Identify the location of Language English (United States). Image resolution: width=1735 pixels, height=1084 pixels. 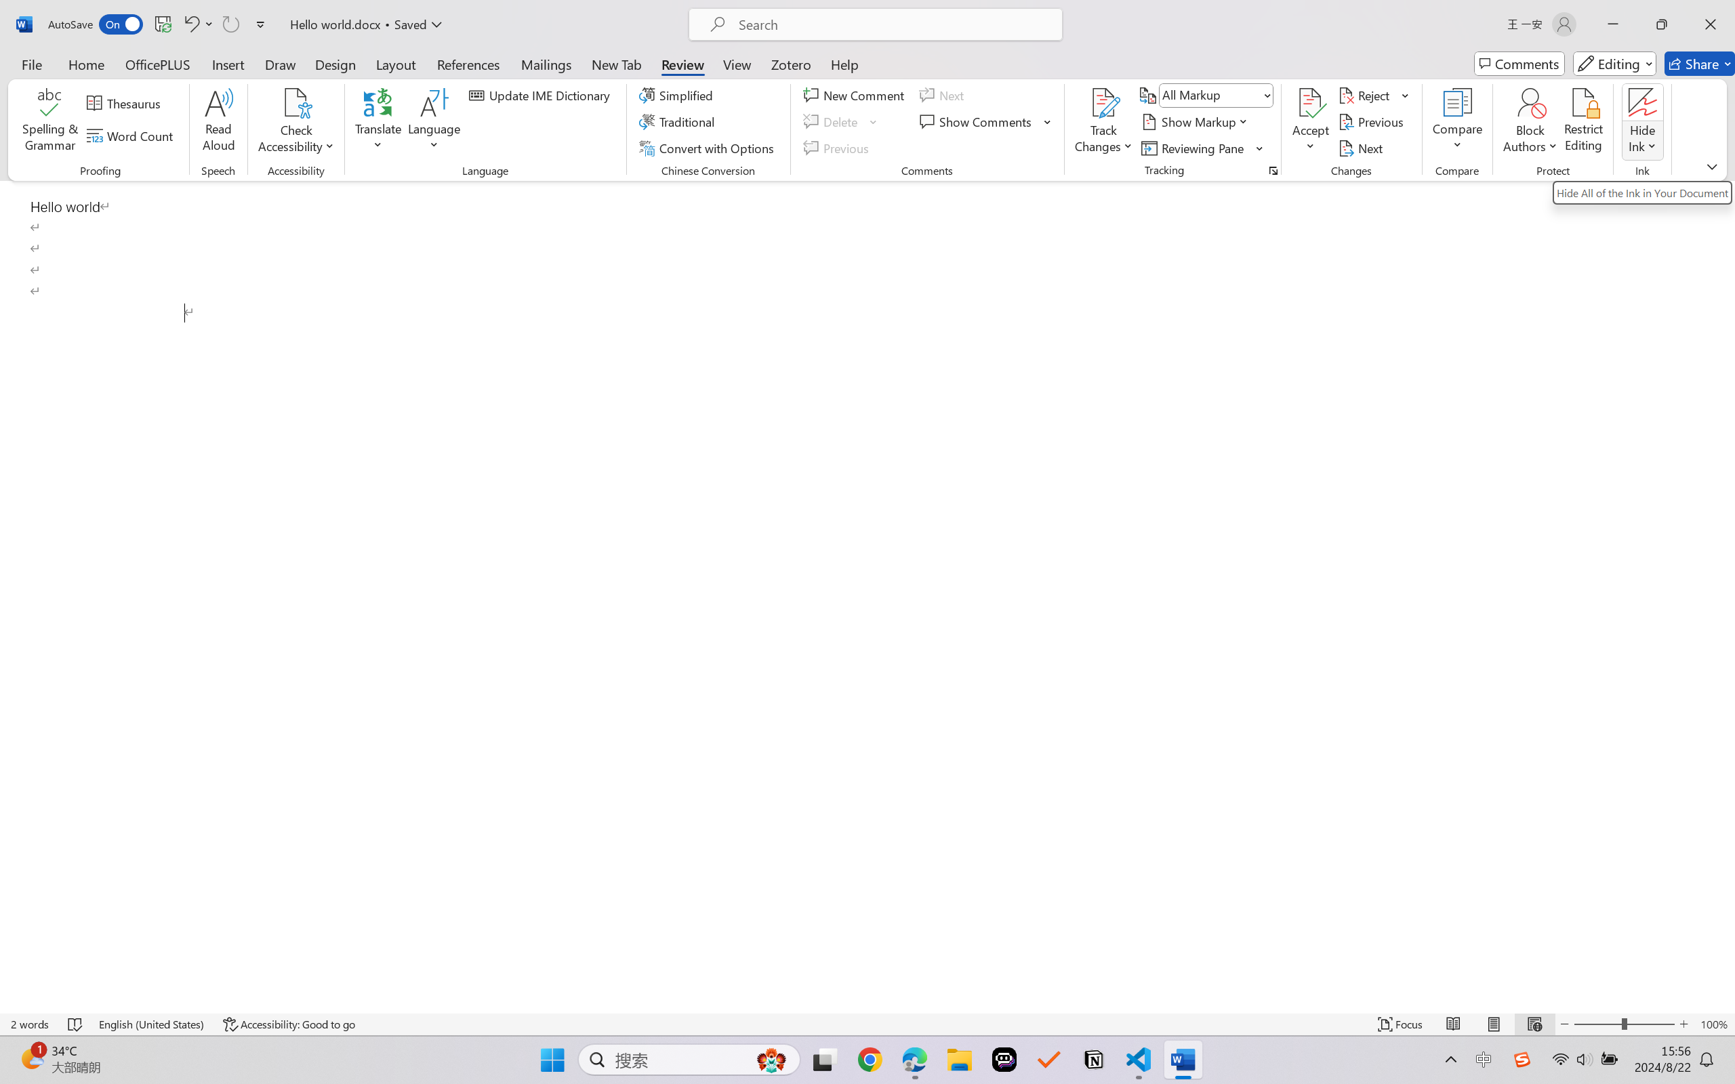
(152, 1024).